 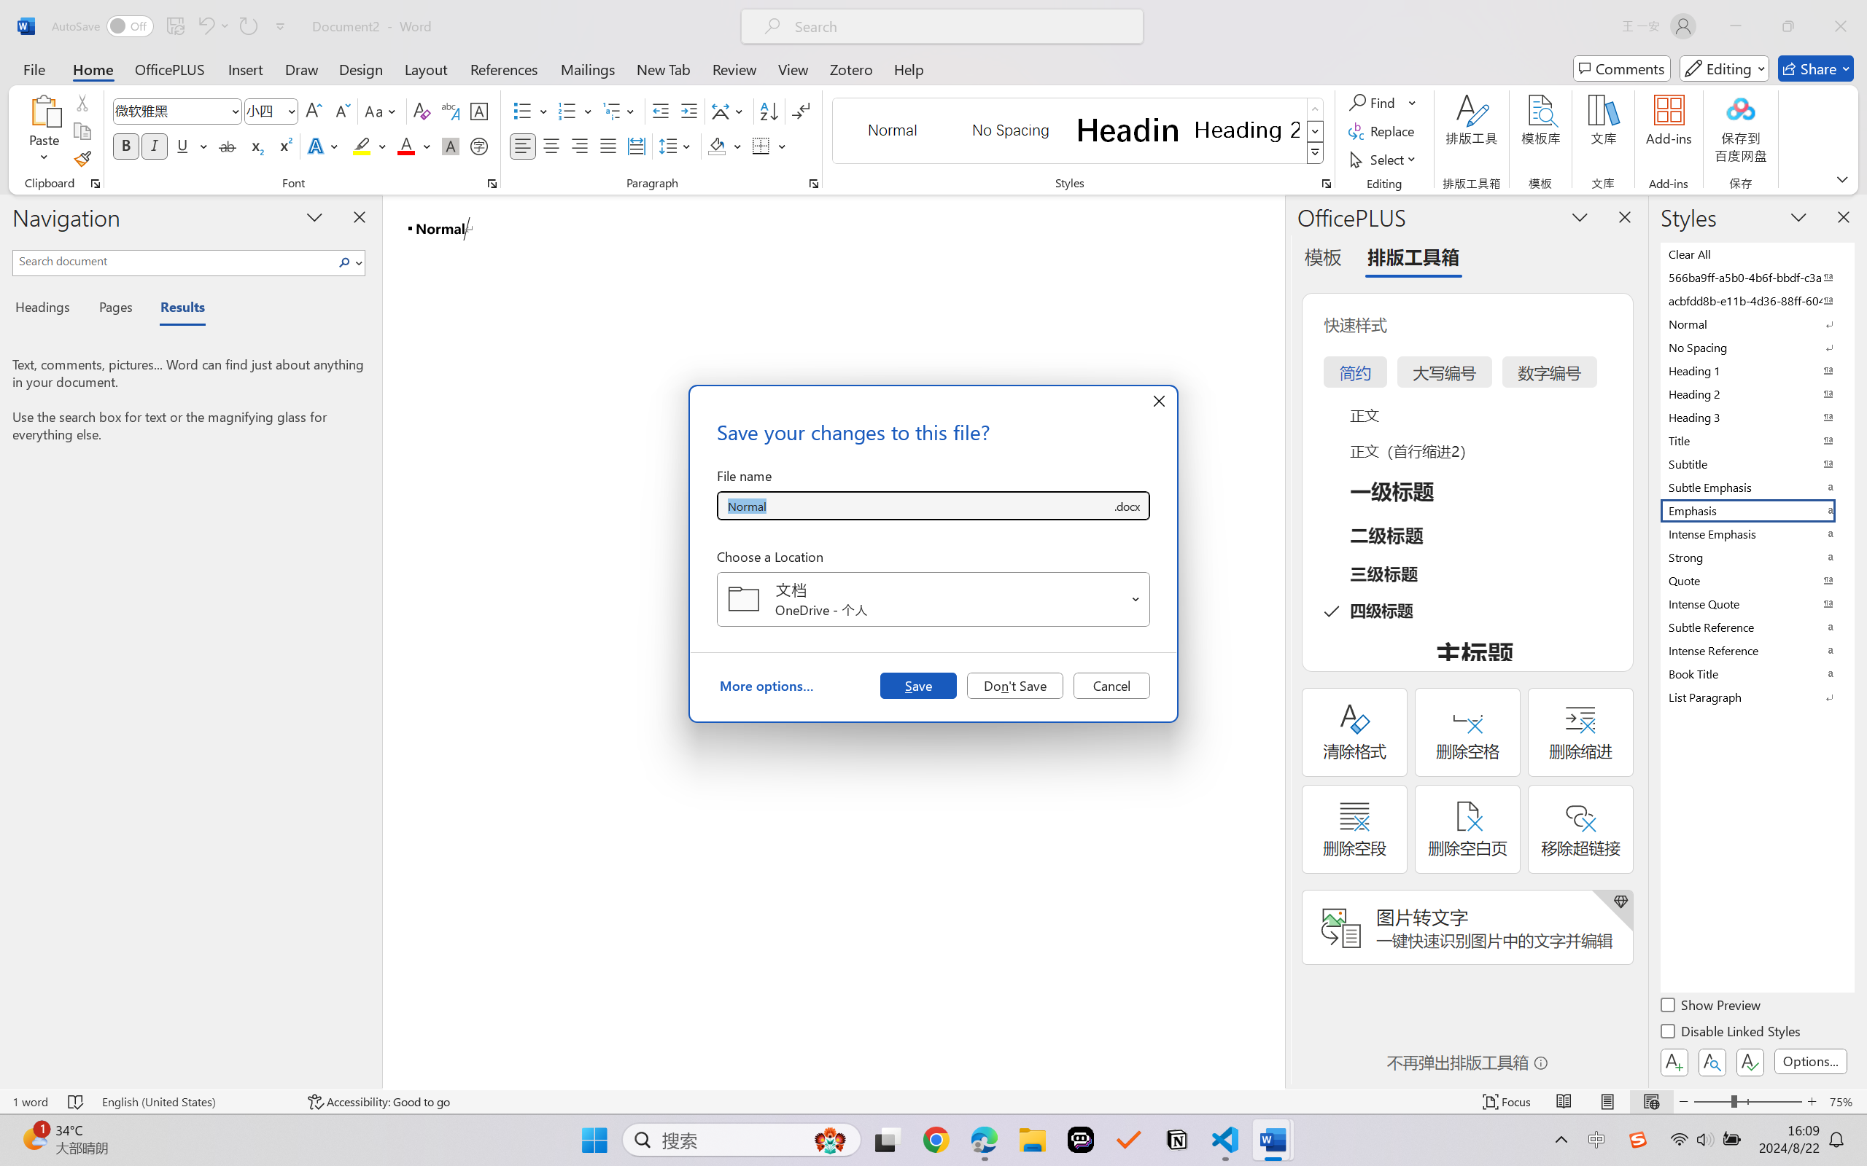 I want to click on Heading 1, so click(x=1128, y=130).